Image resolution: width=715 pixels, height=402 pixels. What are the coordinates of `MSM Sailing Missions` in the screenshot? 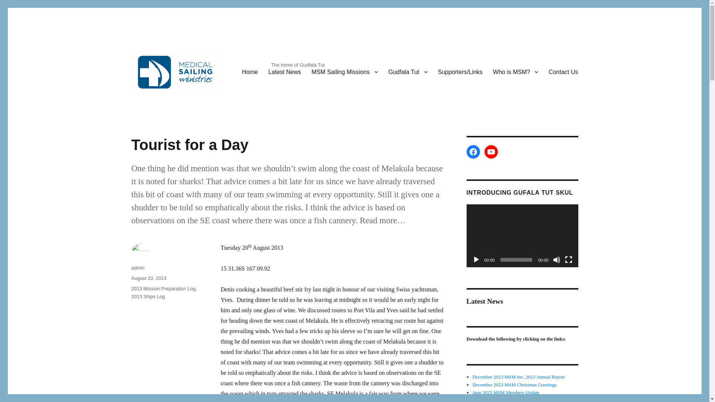 It's located at (345, 71).